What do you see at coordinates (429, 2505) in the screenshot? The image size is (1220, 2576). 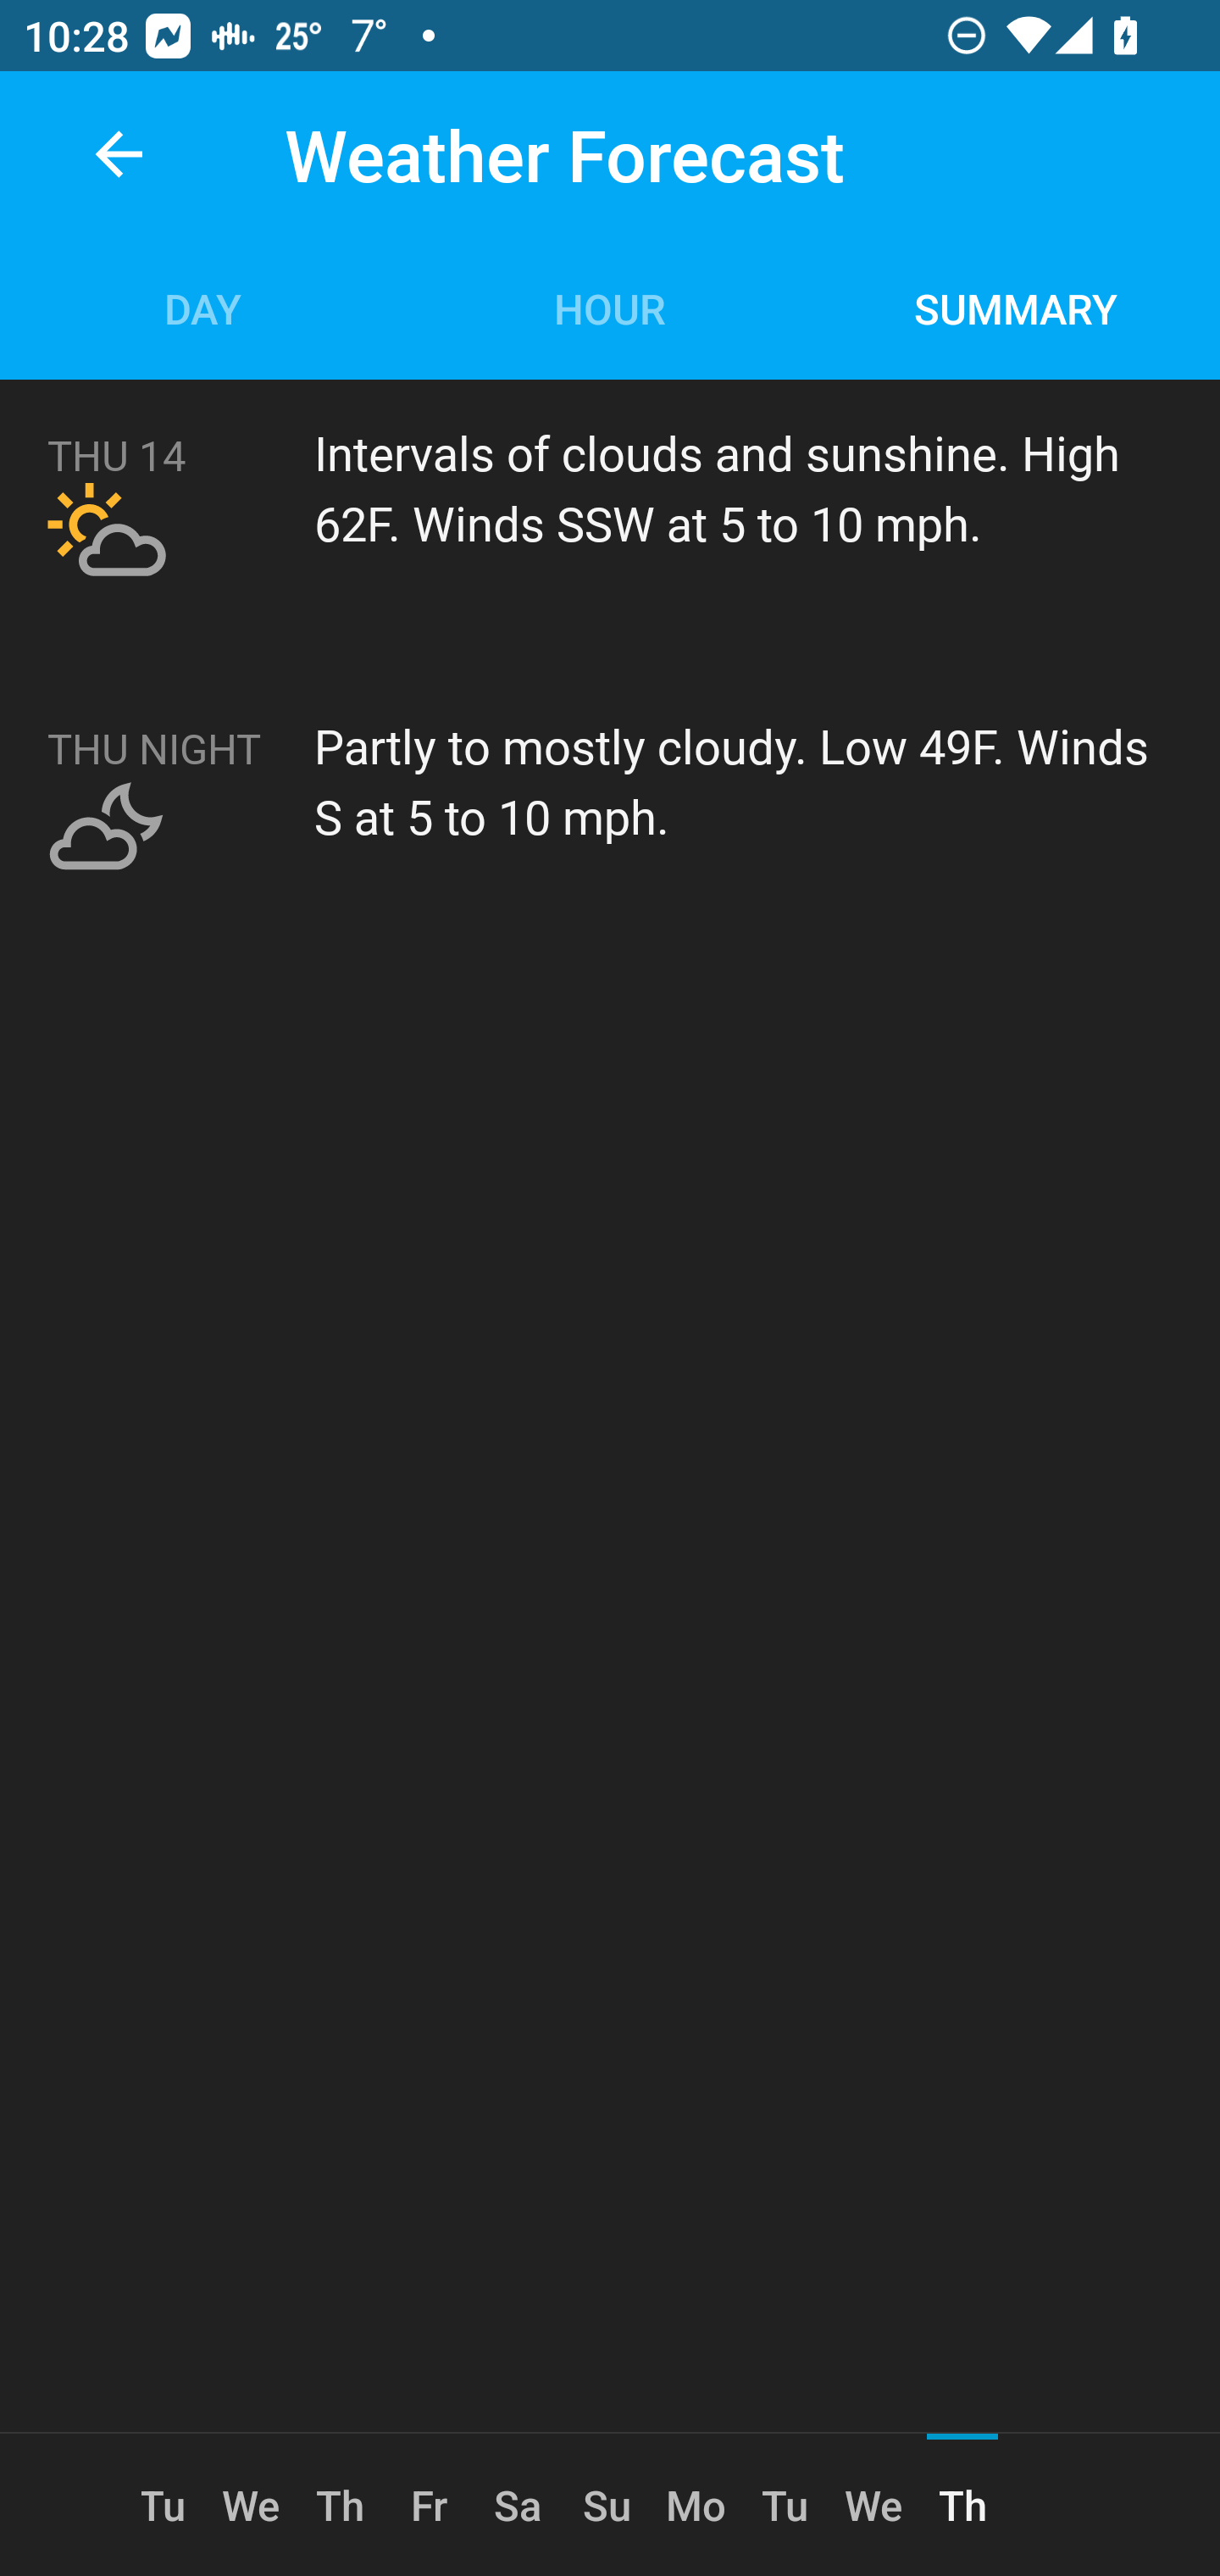 I see `Fr` at bounding box center [429, 2505].